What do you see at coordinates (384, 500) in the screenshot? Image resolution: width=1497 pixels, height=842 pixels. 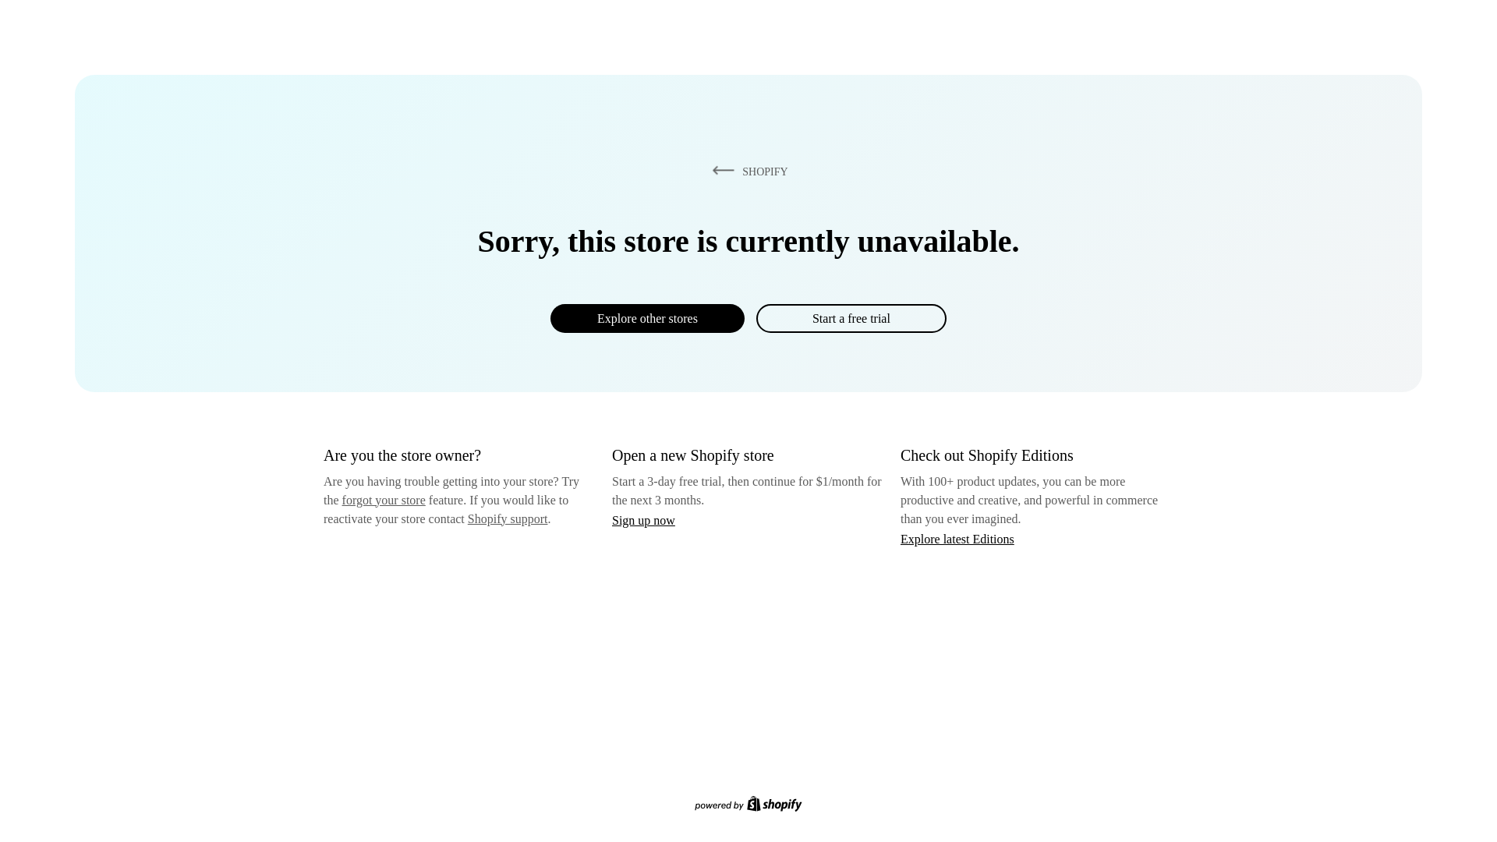 I see `forgot your store` at bounding box center [384, 500].